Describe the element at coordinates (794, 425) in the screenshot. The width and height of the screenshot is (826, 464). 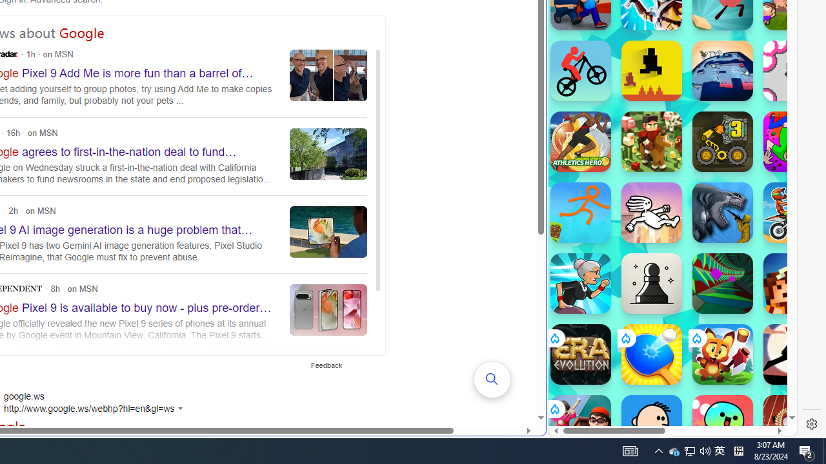
I see `100 Metres Race 100 Metres Race` at that location.